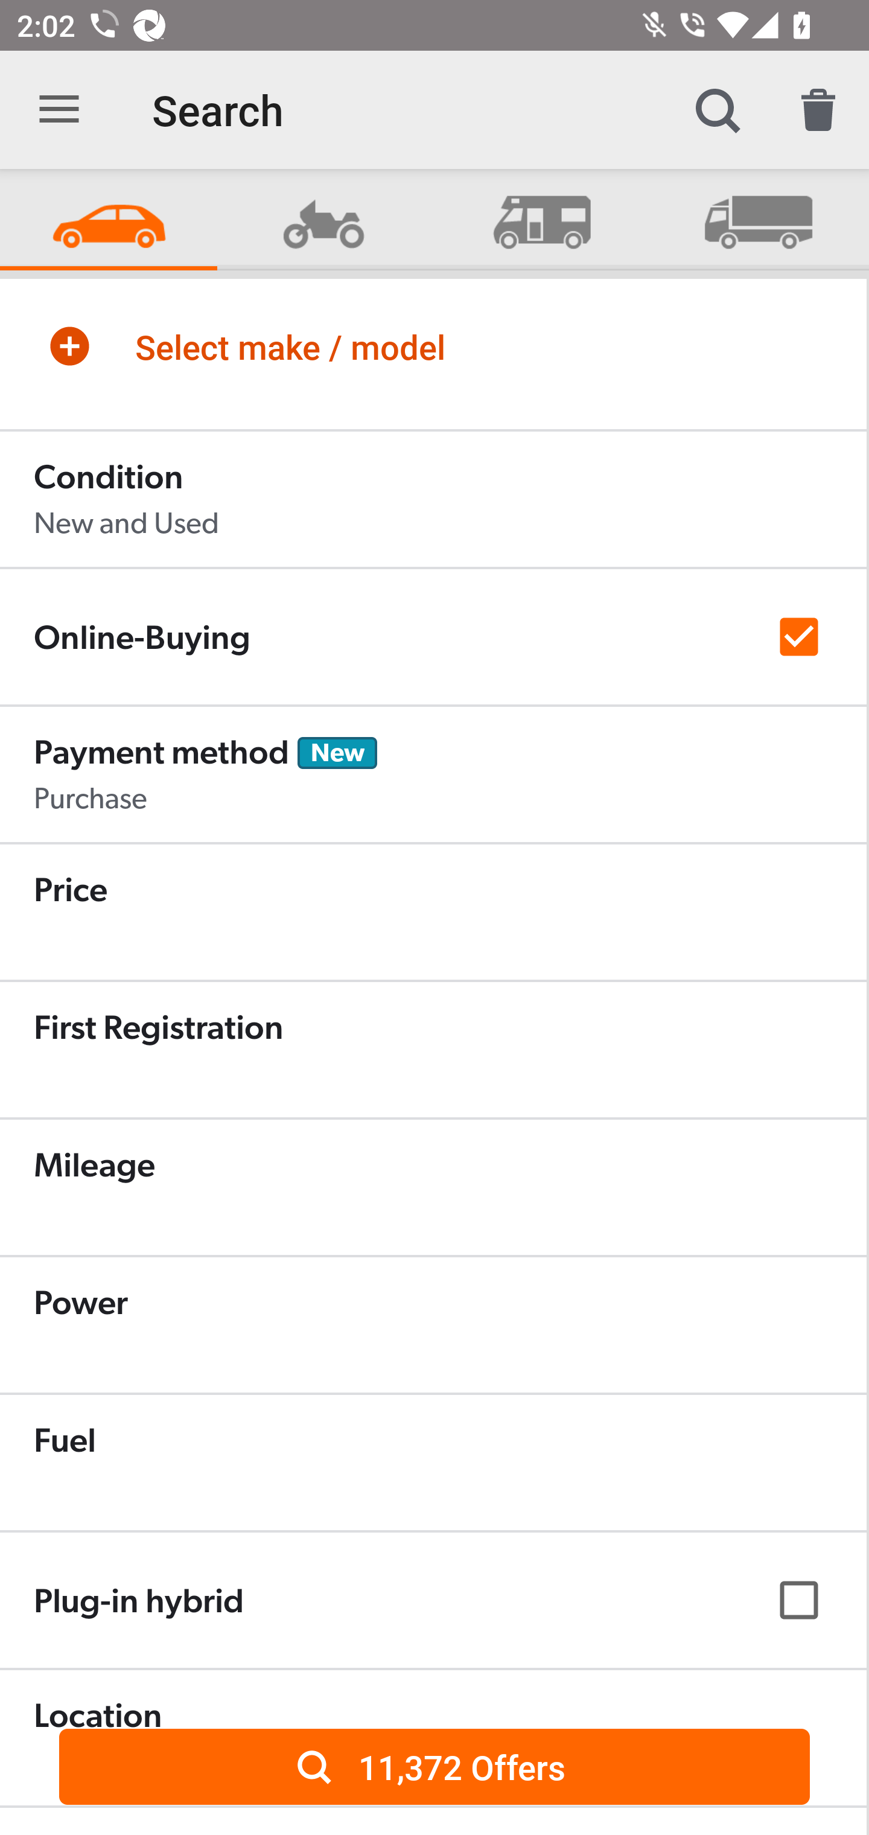 This screenshot has width=869, height=1835. What do you see at coordinates (818, 110) in the screenshot?
I see `Reset search` at bounding box center [818, 110].